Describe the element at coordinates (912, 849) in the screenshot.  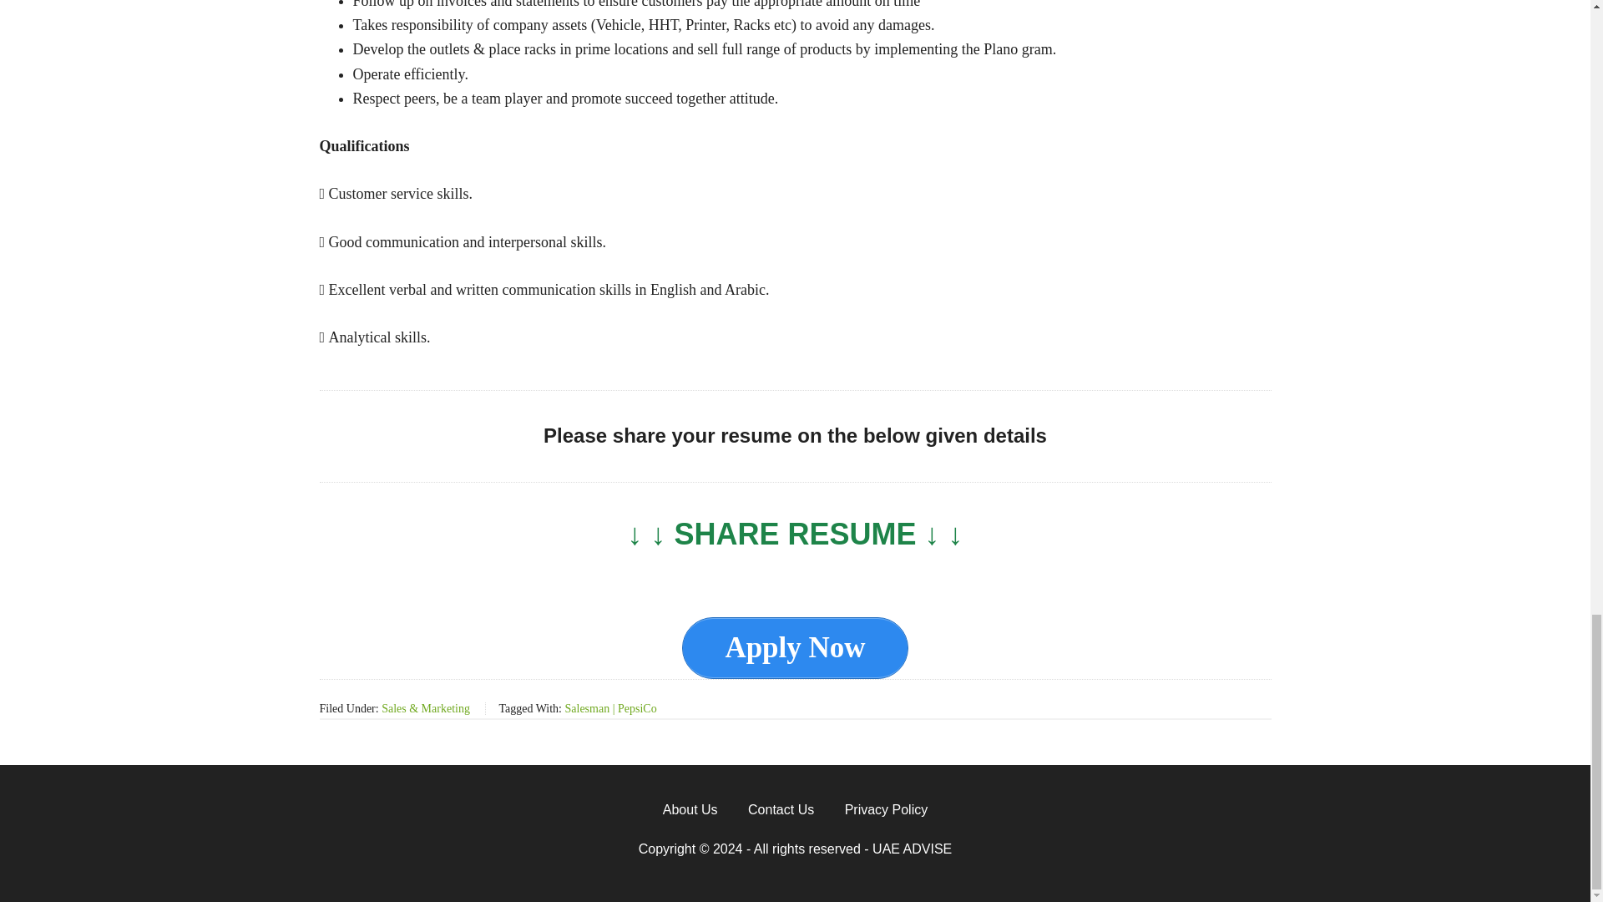
I see `UAE ADVISE` at that location.